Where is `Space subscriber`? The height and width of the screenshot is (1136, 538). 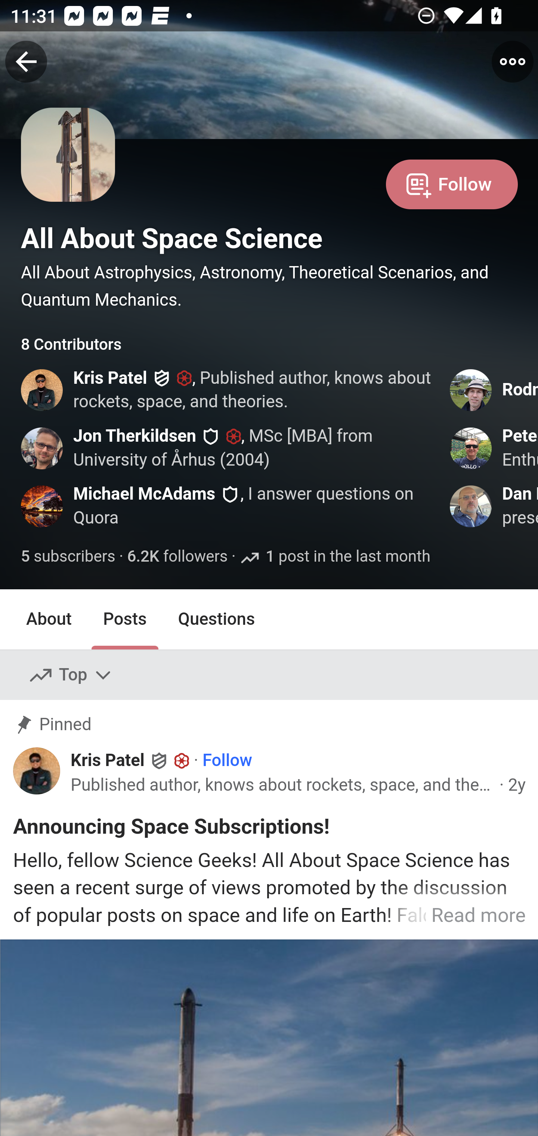 Space subscriber is located at coordinates (233, 436).